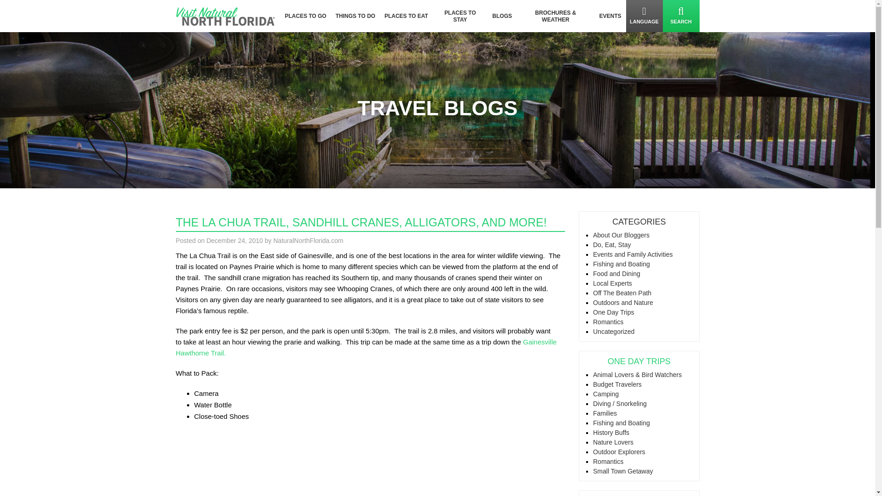  Describe the element at coordinates (355, 16) in the screenshot. I see `THINGS TO DO` at that location.